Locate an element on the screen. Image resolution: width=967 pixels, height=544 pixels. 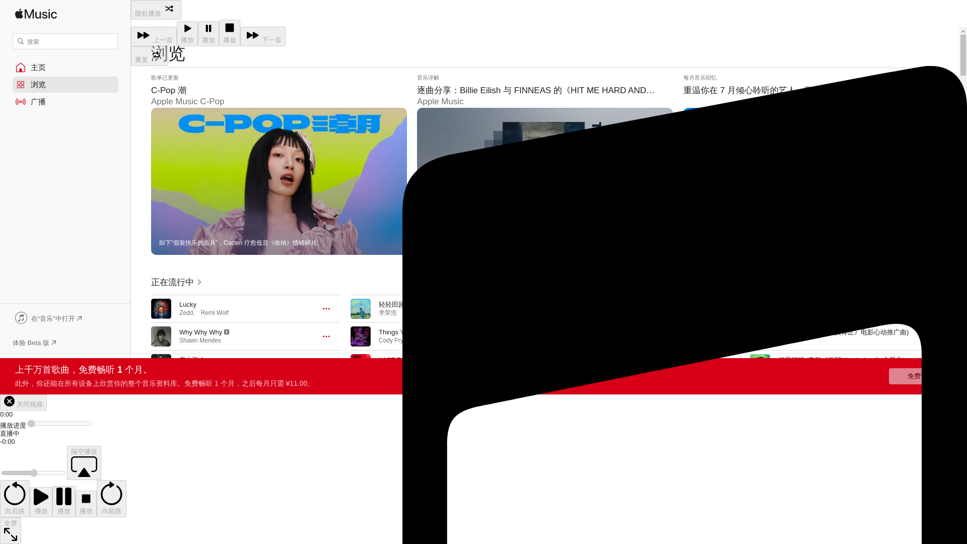
Cry Baby is located at coordinates (192, 387).